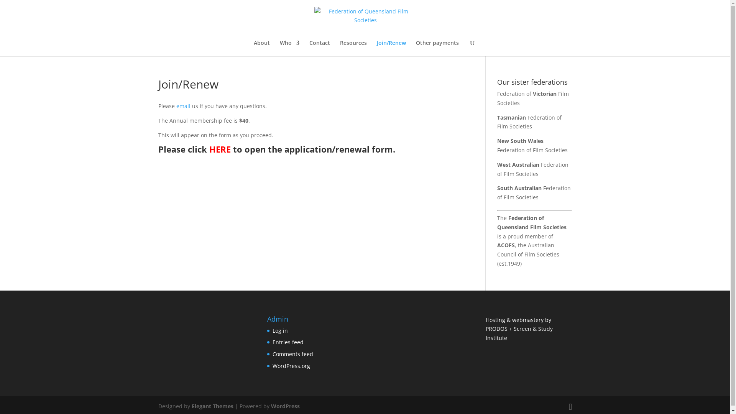  What do you see at coordinates (288, 342) in the screenshot?
I see `Entries feed` at bounding box center [288, 342].